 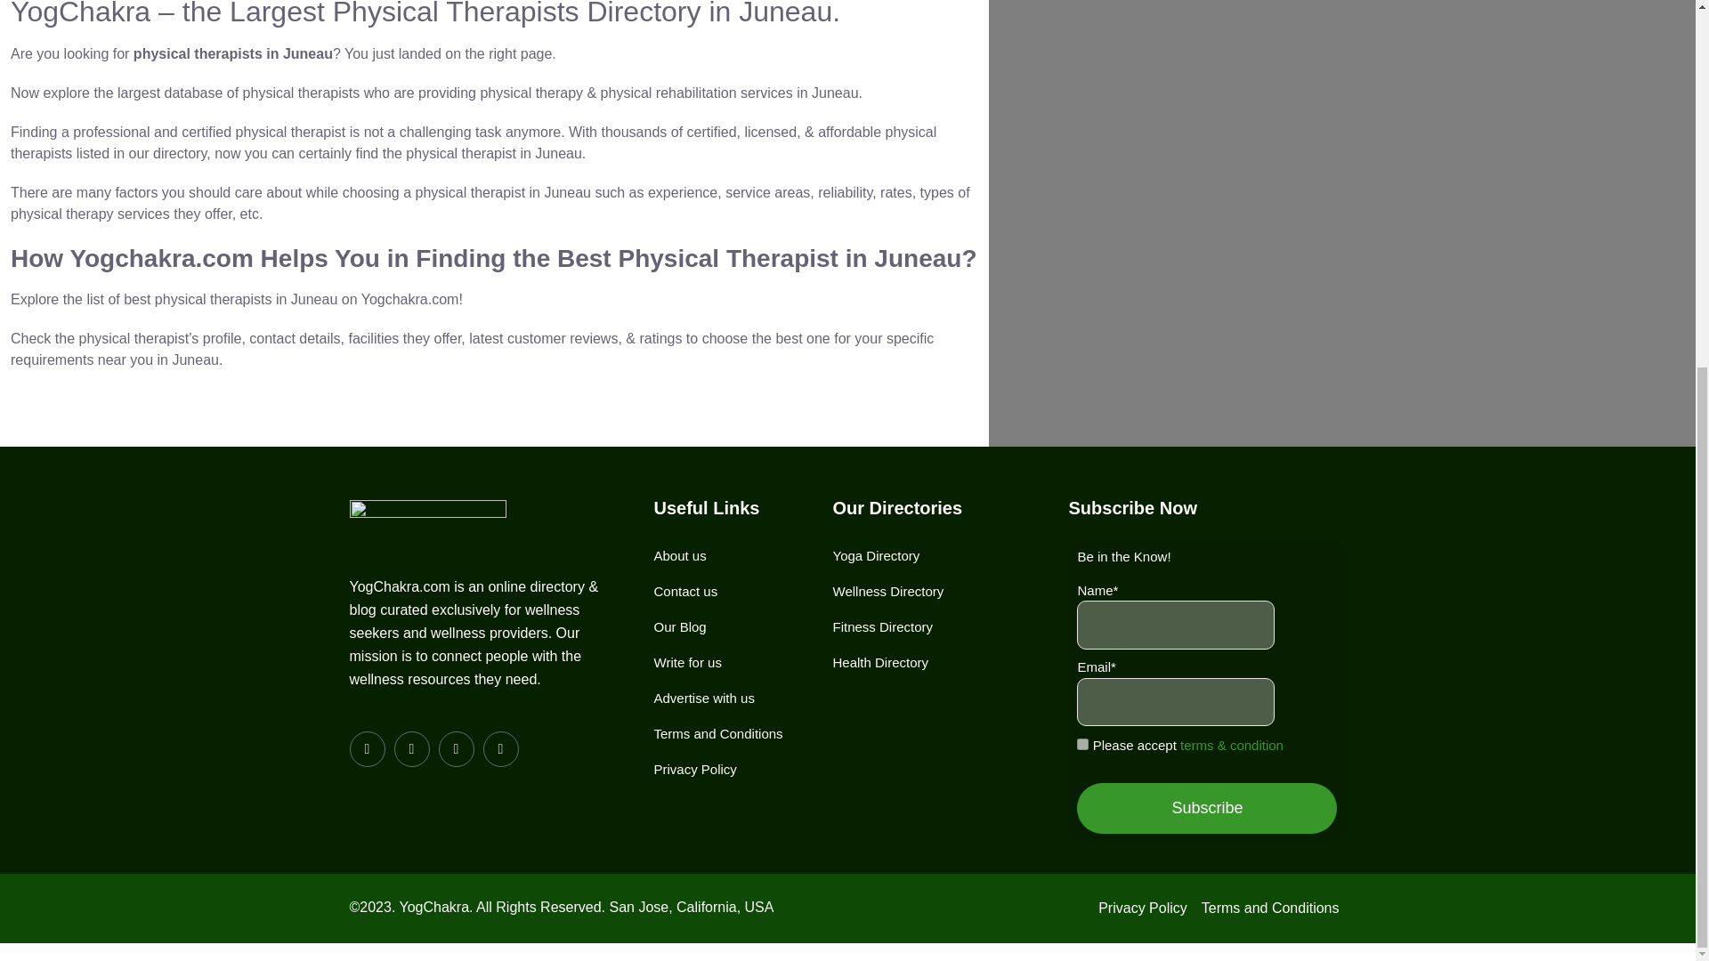 I want to click on Subscribe, so click(x=1206, y=808).